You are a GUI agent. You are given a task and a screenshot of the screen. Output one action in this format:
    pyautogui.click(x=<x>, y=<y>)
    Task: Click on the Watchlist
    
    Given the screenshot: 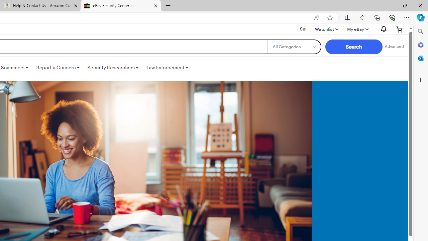 What is the action you would take?
    pyautogui.click(x=326, y=29)
    